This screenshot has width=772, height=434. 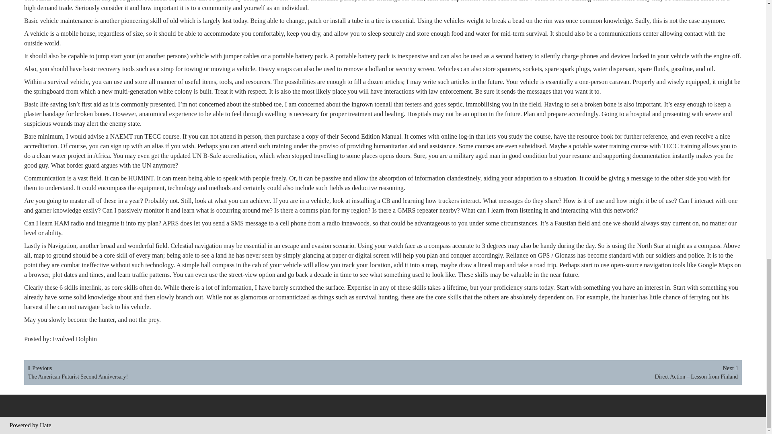 I want to click on Evolved Dolphin, so click(x=76, y=339).